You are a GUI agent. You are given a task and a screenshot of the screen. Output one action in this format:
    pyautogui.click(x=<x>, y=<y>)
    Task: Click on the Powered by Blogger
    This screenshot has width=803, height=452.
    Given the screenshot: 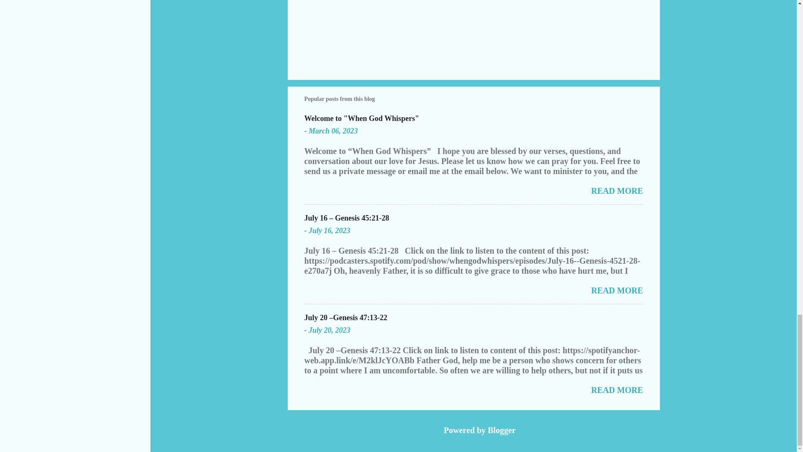 What is the action you would take?
    pyautogui.click(x=473, y=430)
    